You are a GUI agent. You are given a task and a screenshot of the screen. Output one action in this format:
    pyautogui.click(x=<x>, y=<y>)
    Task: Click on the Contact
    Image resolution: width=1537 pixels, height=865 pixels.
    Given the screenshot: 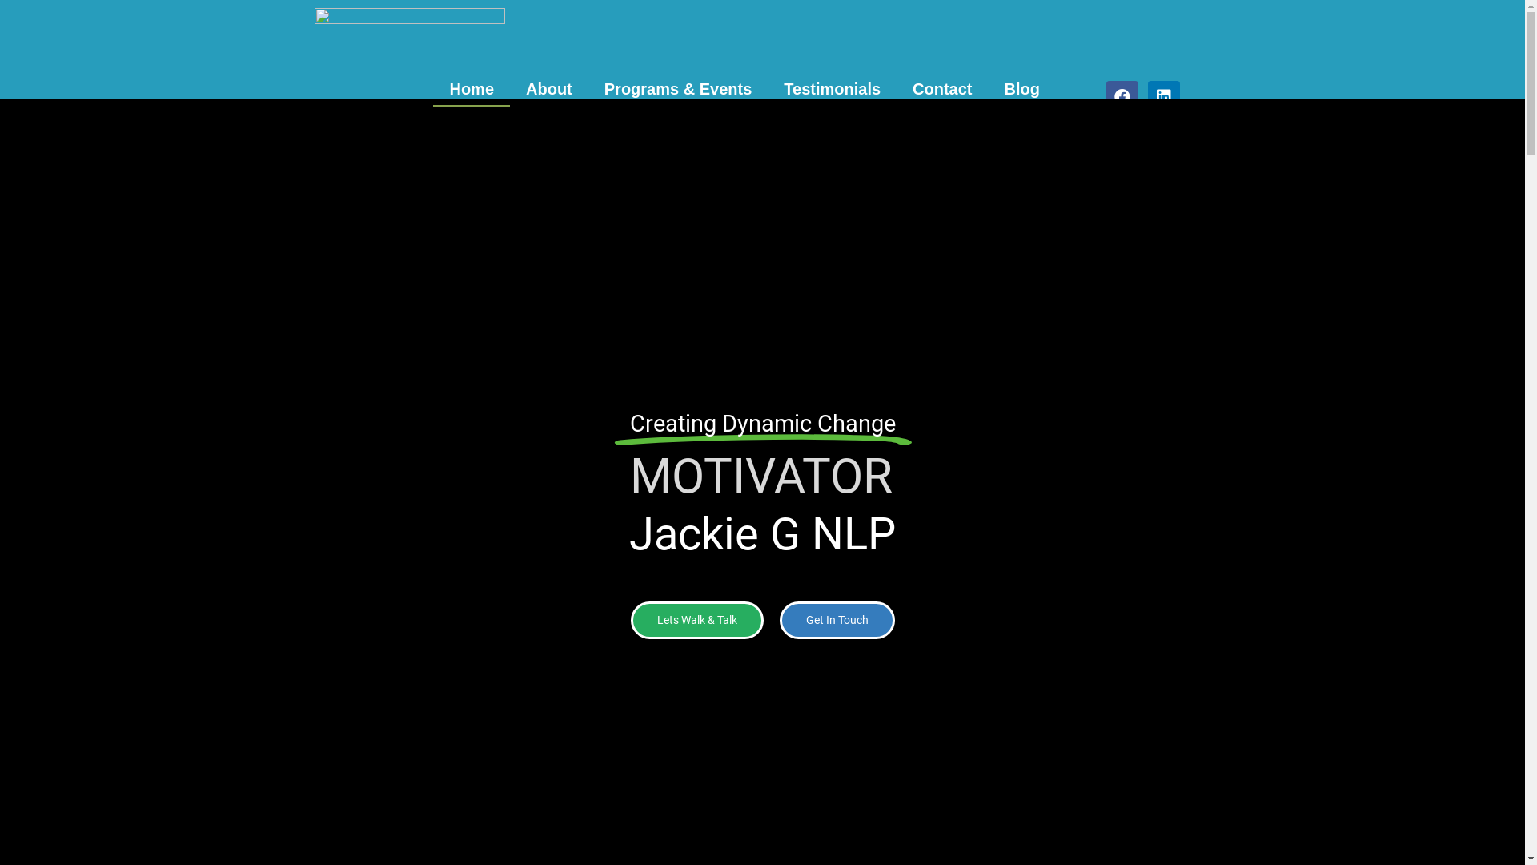 What is the action you would take?
    pyautogui.click(x=942, y=89)
    